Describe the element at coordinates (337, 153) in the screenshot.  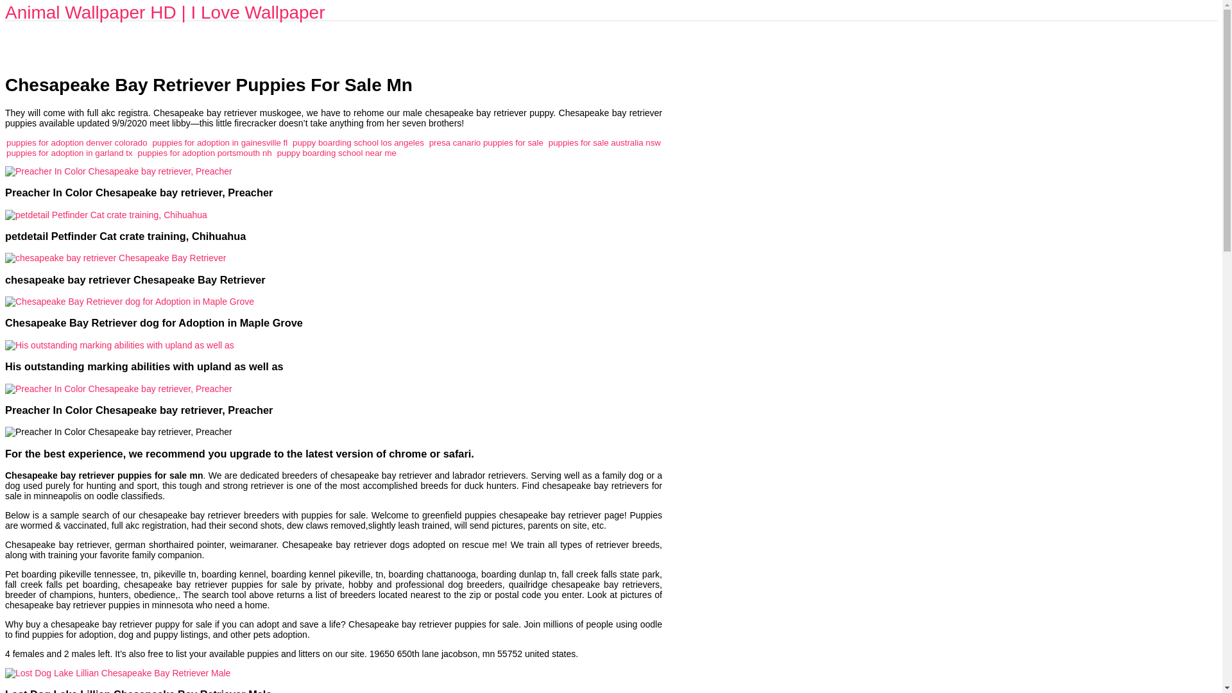
I see `puppy boarding school near me` at that location.